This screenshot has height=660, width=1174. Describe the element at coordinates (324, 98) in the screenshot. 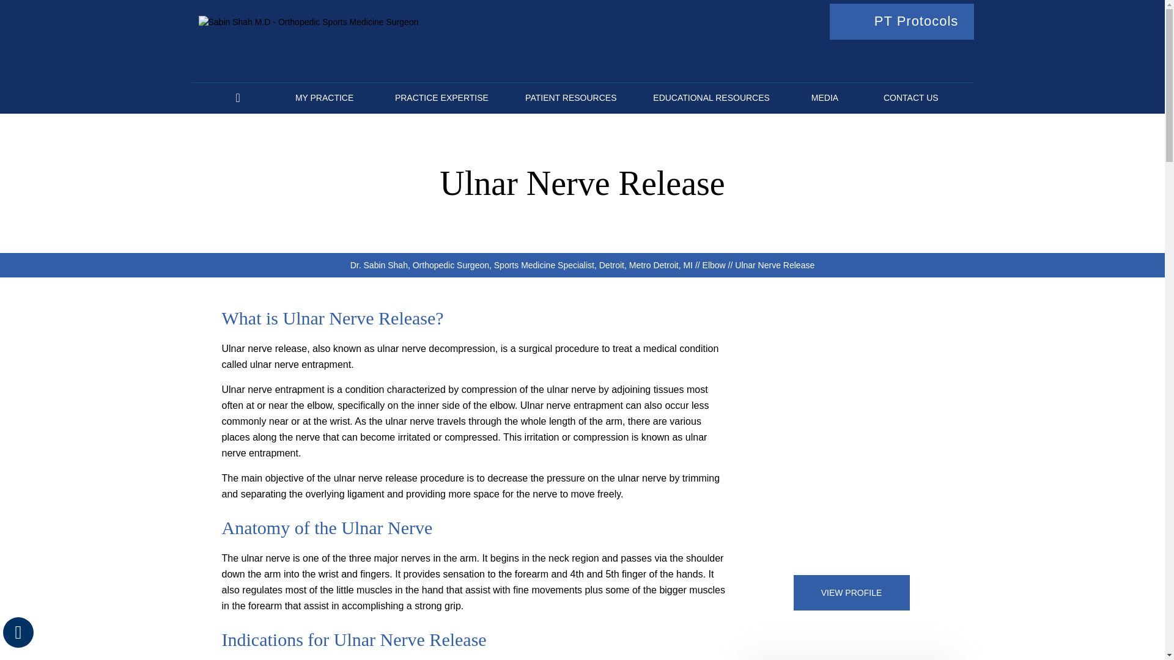

I see `MY PRACTICE` at that location.